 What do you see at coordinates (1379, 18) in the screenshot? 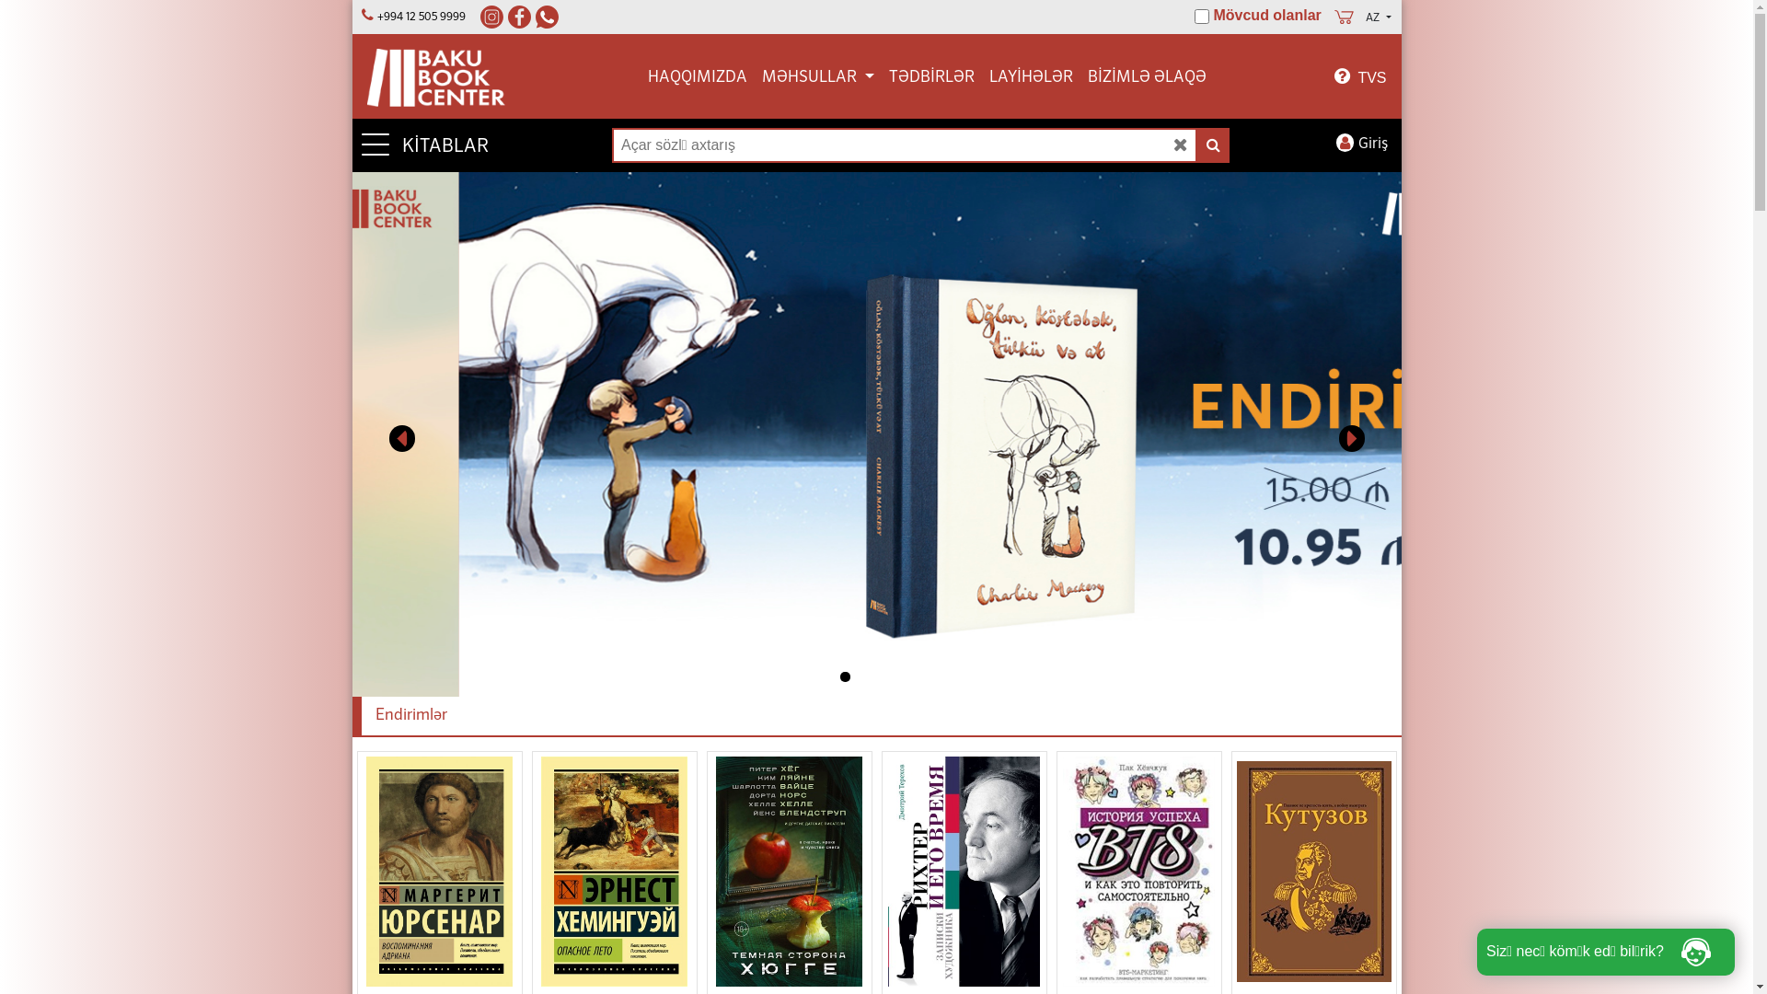
I see `AZ` at bounding box center [1379, 18].